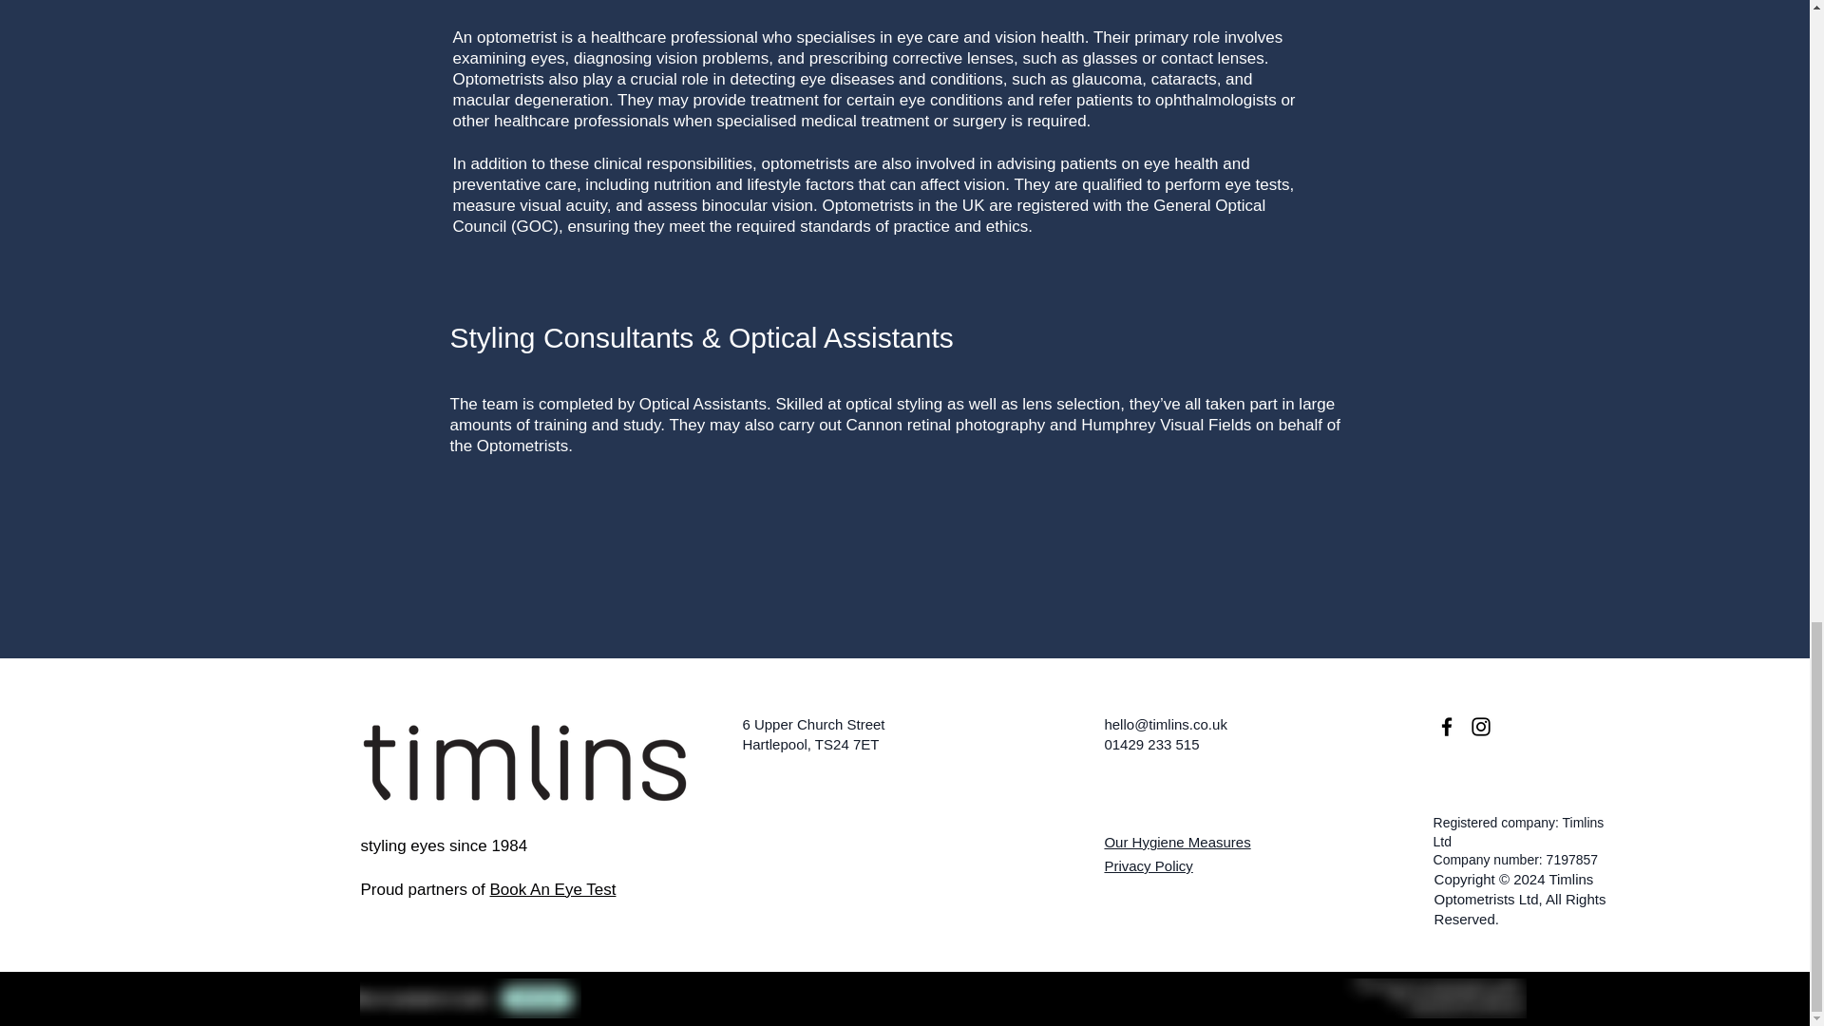 Image resolution: width=1824 pixels, height=1026 pixels. Describe the element at coordinates (1148, 865) in the screenshot. I see `Privacy Policy` at that location.